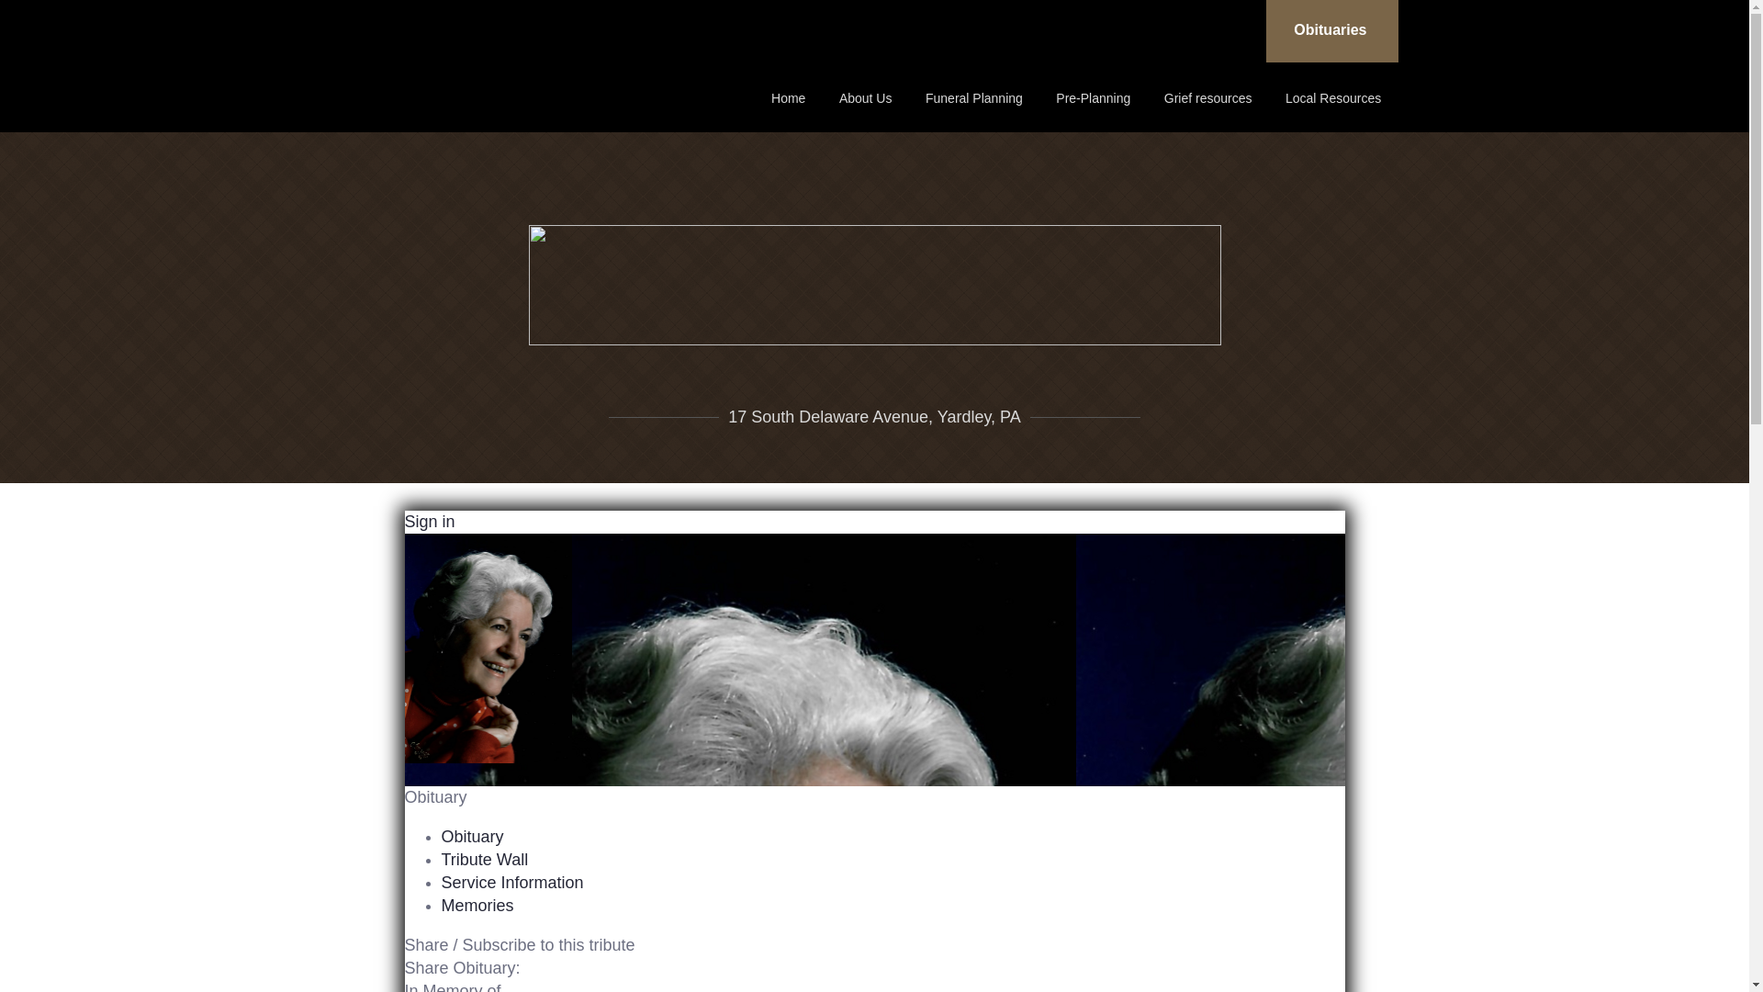 This screenshot has height=992, width=1763. I want to click on Home, so click(788, 97).